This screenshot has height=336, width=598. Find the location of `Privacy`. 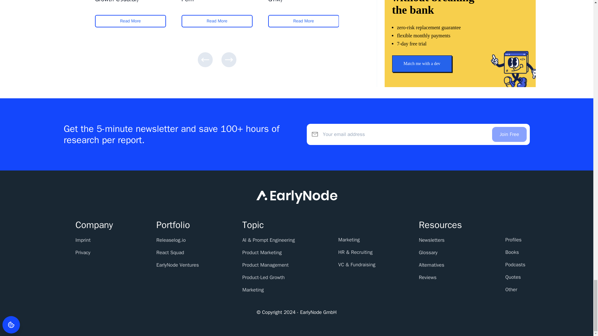

Privacy is located at coordinates (83, 253).